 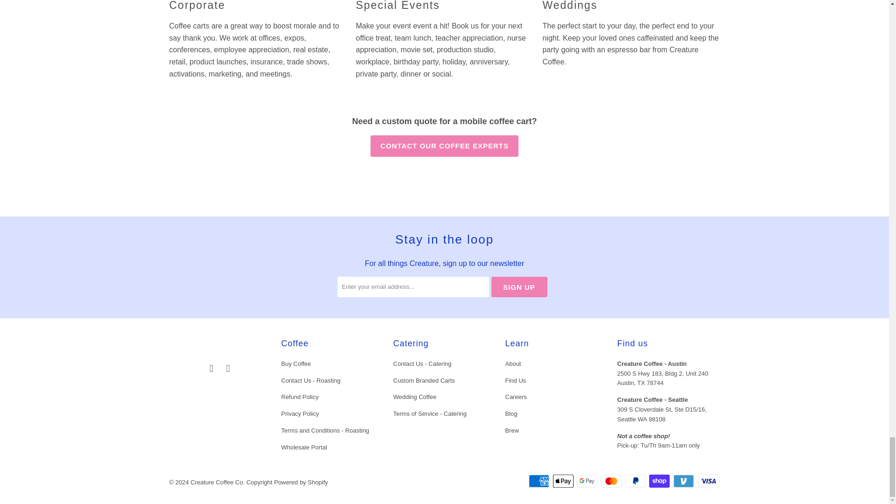 I want to click on Google Pay, so click(x=588, y=481).